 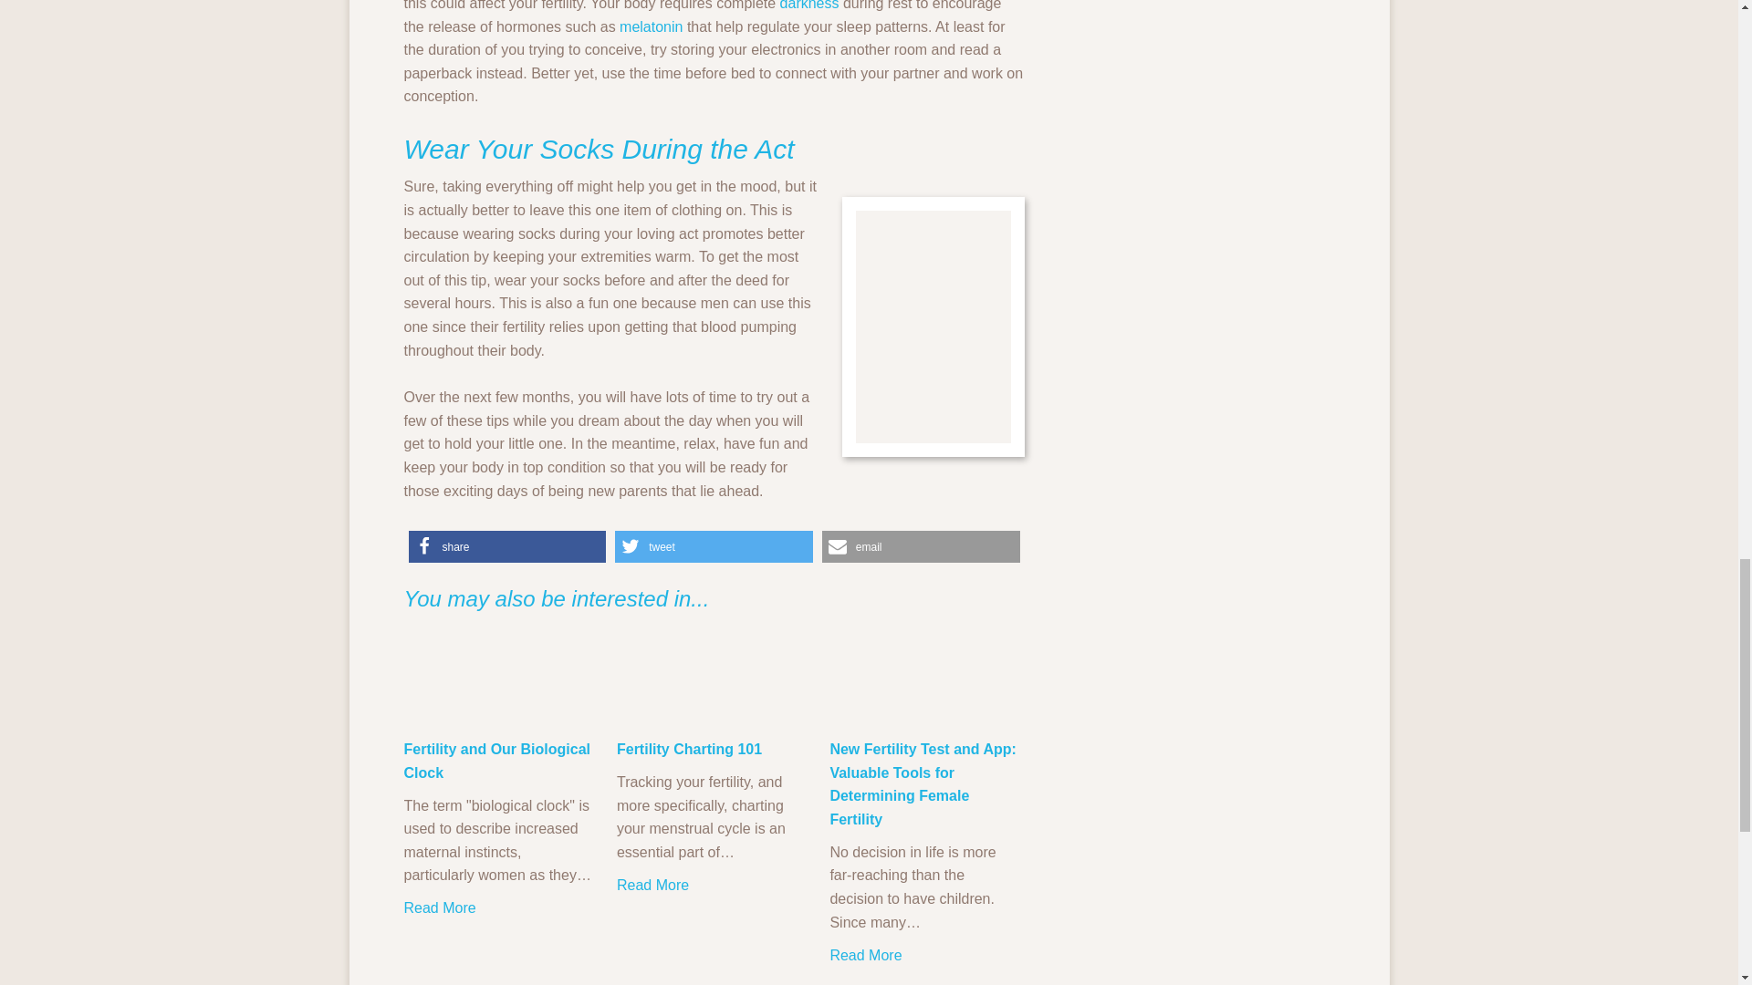 What do you see at coordinates (920, 546) in the screenshot?
I see `Send by email` at bounding box center [920, 546].